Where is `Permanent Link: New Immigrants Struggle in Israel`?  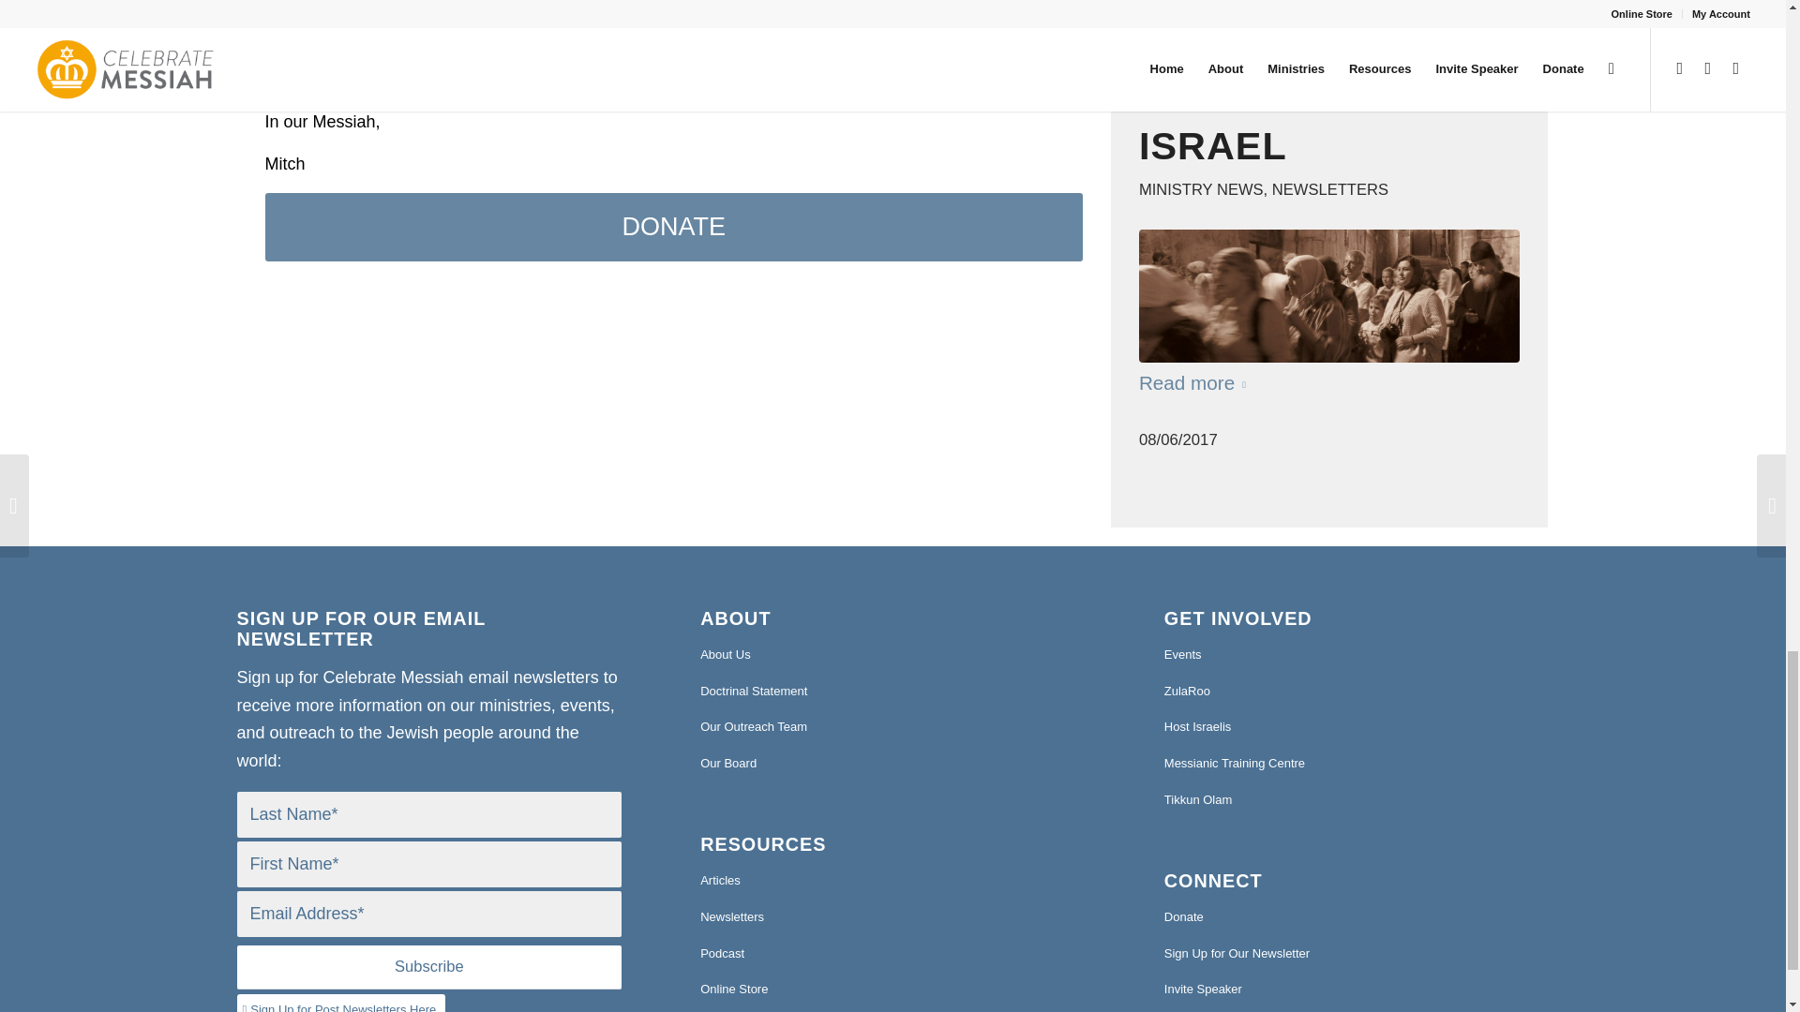
Permanent Link: New Immigrants Struggle in Israel is located at coordinates (1321, 96).